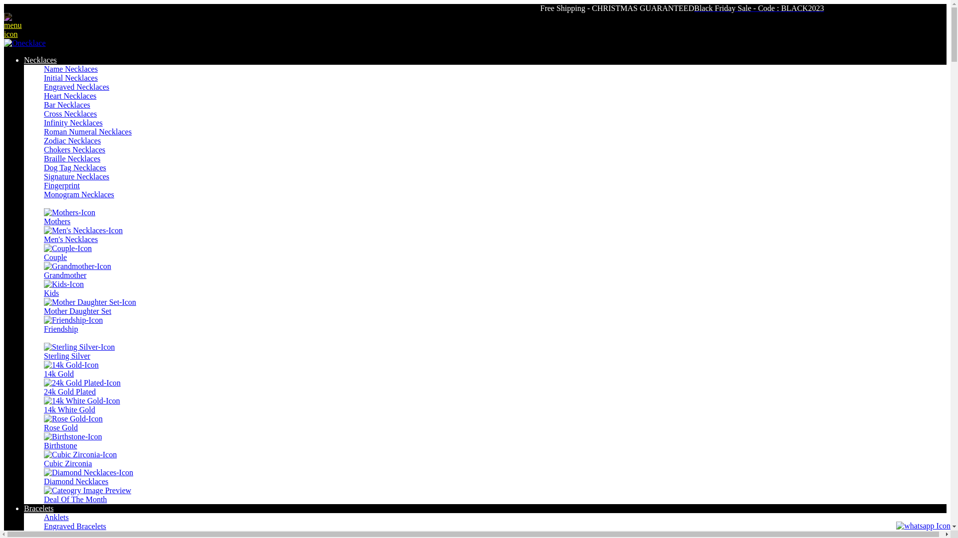  Describe the element at coordinates (495, 325) in the screenshot. I see `Friendship` at that location.